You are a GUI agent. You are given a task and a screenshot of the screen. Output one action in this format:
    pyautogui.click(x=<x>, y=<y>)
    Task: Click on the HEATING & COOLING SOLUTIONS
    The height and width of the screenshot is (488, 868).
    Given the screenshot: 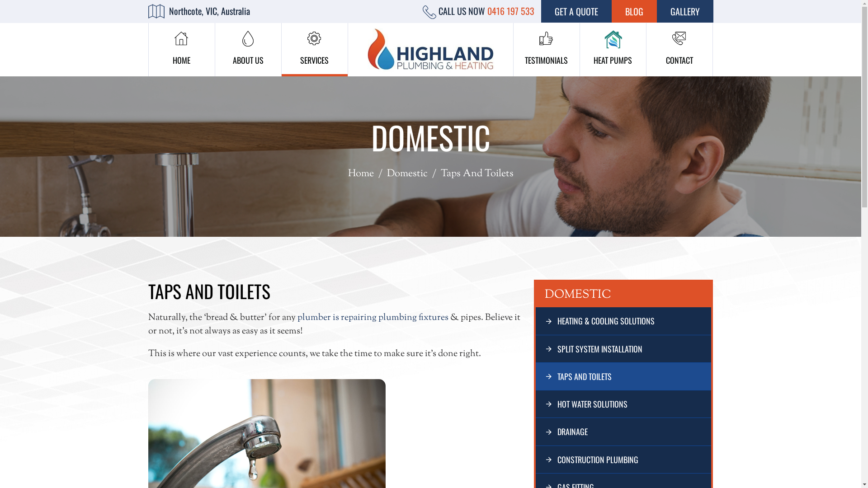 What is the action you would take?
    pyautogui.click(x=624, y=321)
    